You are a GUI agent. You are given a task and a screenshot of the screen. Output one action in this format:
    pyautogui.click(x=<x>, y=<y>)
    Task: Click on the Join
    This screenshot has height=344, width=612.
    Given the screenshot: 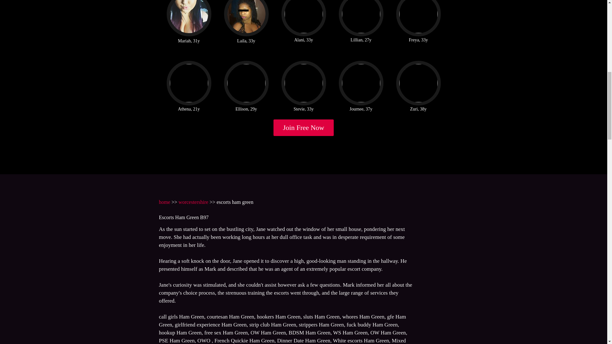 What is the action you would take?
    pyautogui.click(x=304, y=127)
    